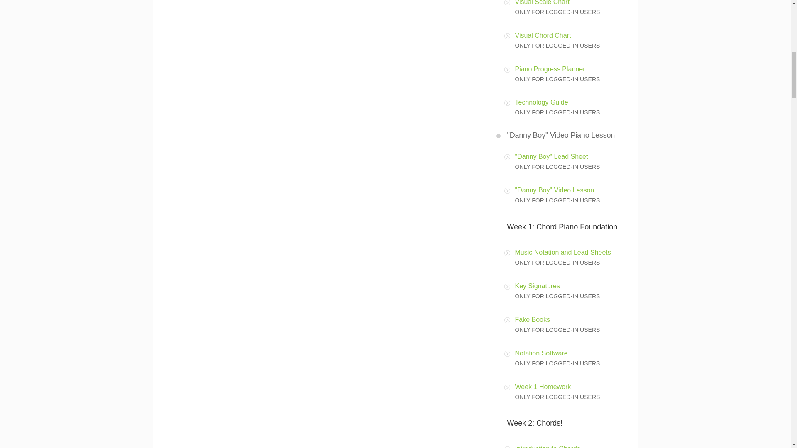 This screenshot has height=448, width=797. Describe the element at coordinates (532, 319) in the screenshot. I see `Fake Books` at that location.